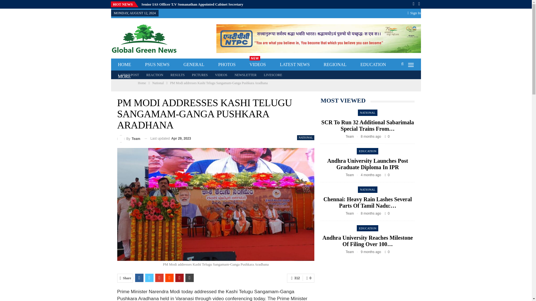 Image resolution: width=536 pixels, height=301 pixels. What do you see at coordinates (125, 64) in the screenshot?
I see `HOME` at bounding box center [125, 64].